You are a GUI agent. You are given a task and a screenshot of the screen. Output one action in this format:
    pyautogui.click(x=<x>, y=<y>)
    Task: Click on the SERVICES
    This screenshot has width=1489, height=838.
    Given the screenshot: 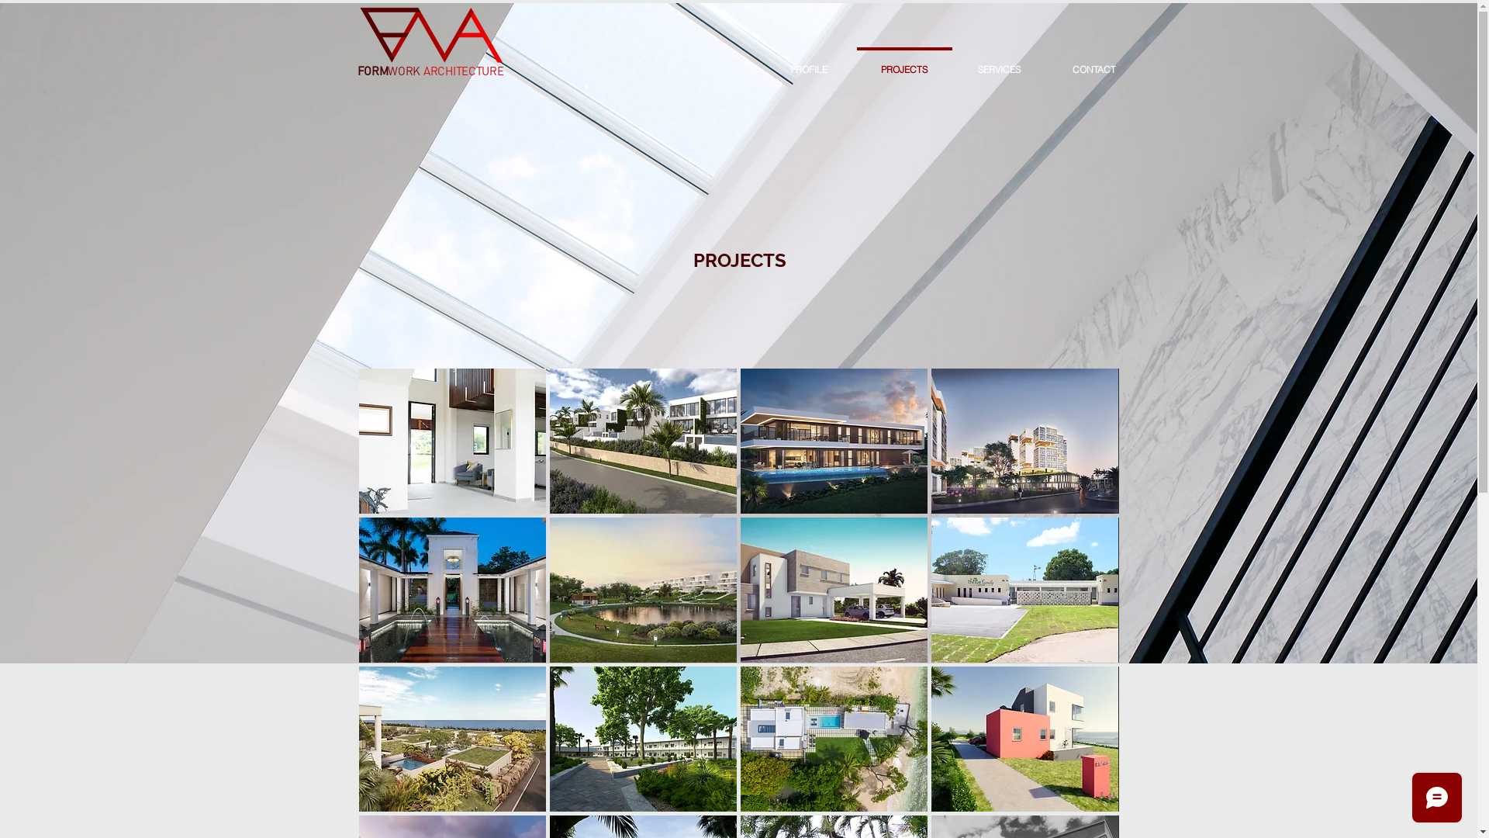 What is the action you would take?
    pyautogui.click(x=1000, y=63)
    